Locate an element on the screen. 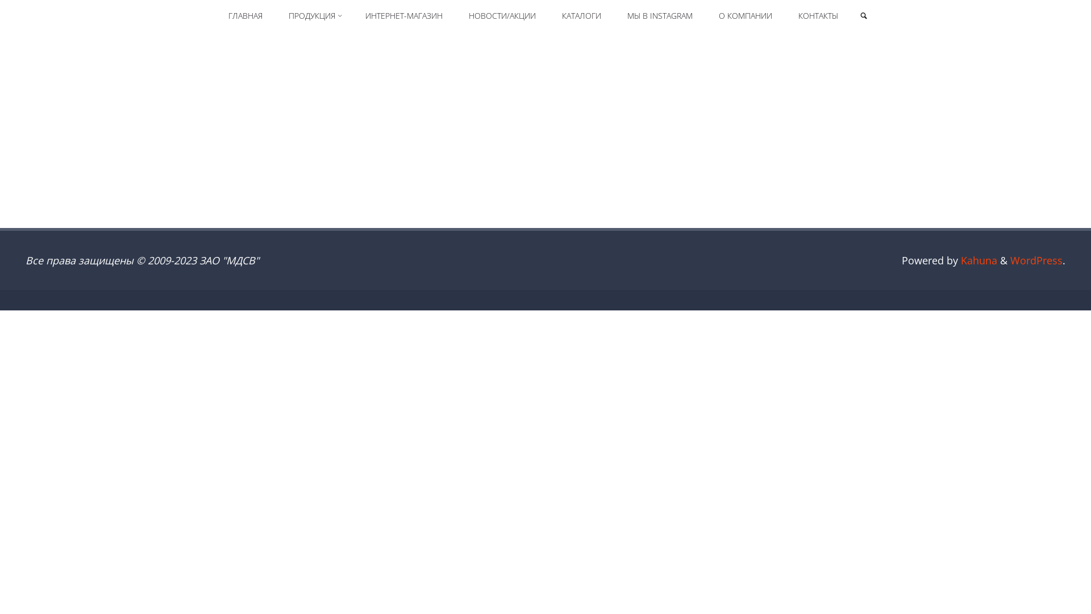 The height and width of the screenshot is (614, 1091). SEARCH is located at coordinates (864, 16).